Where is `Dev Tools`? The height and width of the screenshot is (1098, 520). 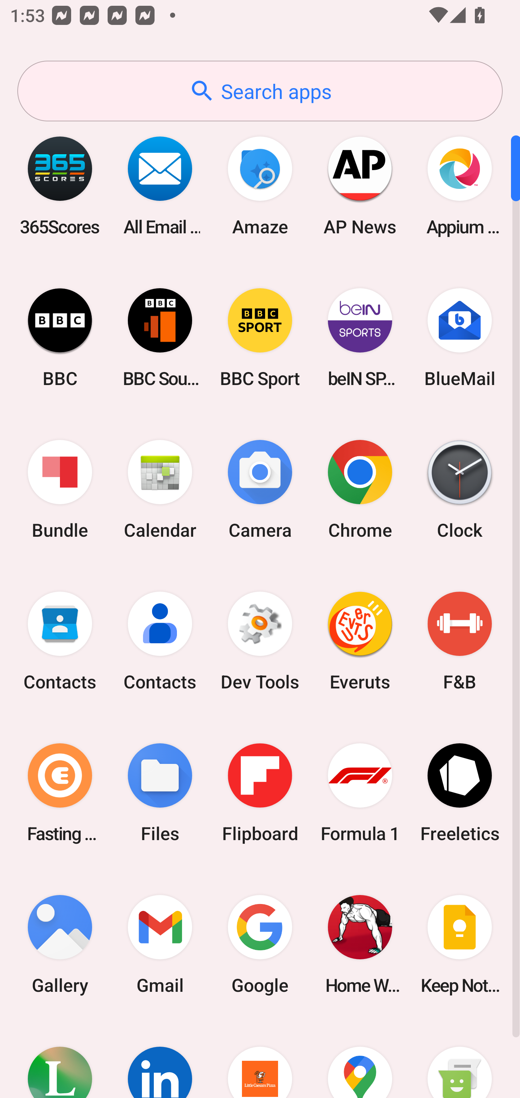
Dev Tools is located at coordinates (260, 641).